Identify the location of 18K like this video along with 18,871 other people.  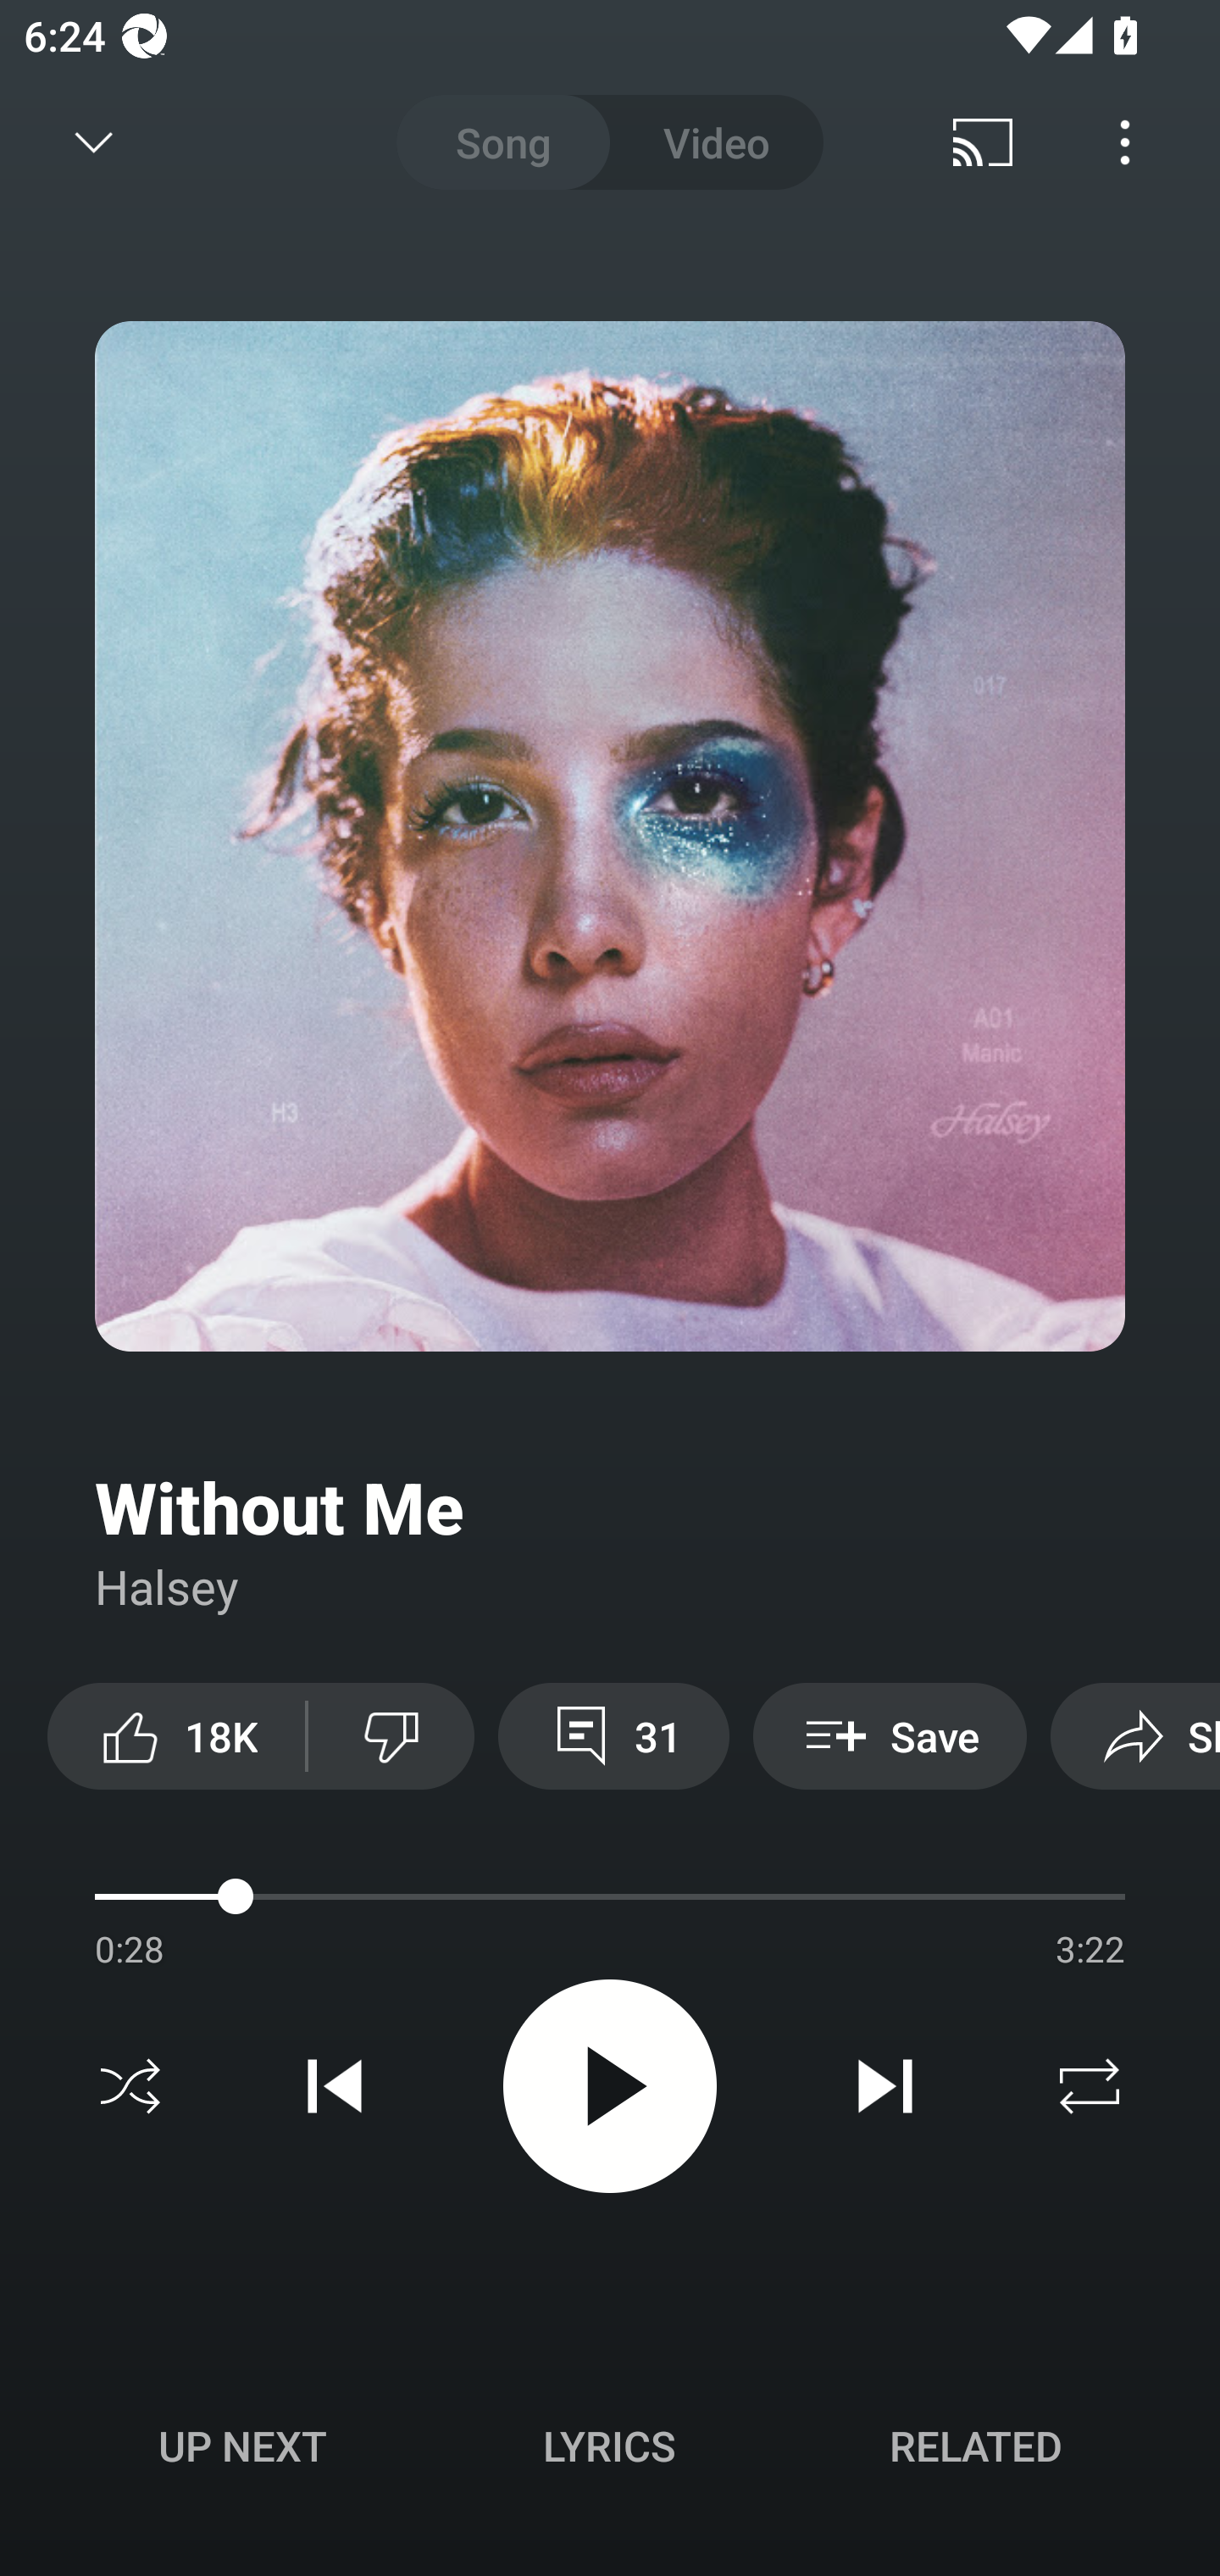
(176, 1735).